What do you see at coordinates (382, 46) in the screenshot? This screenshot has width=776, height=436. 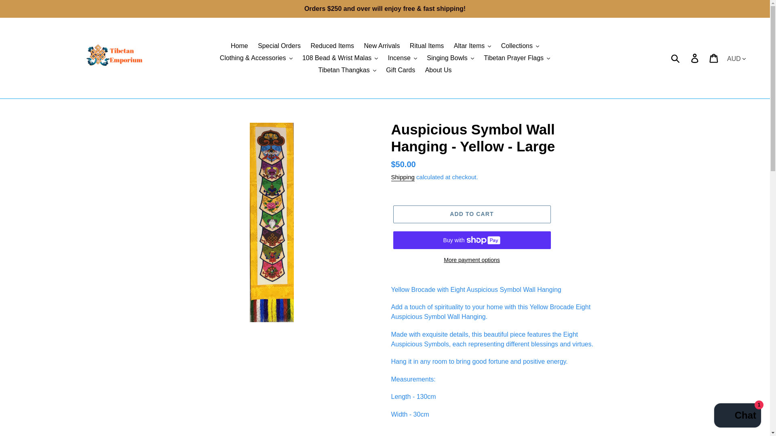 I see `New Arrivals` at bounding box center [382, 46].